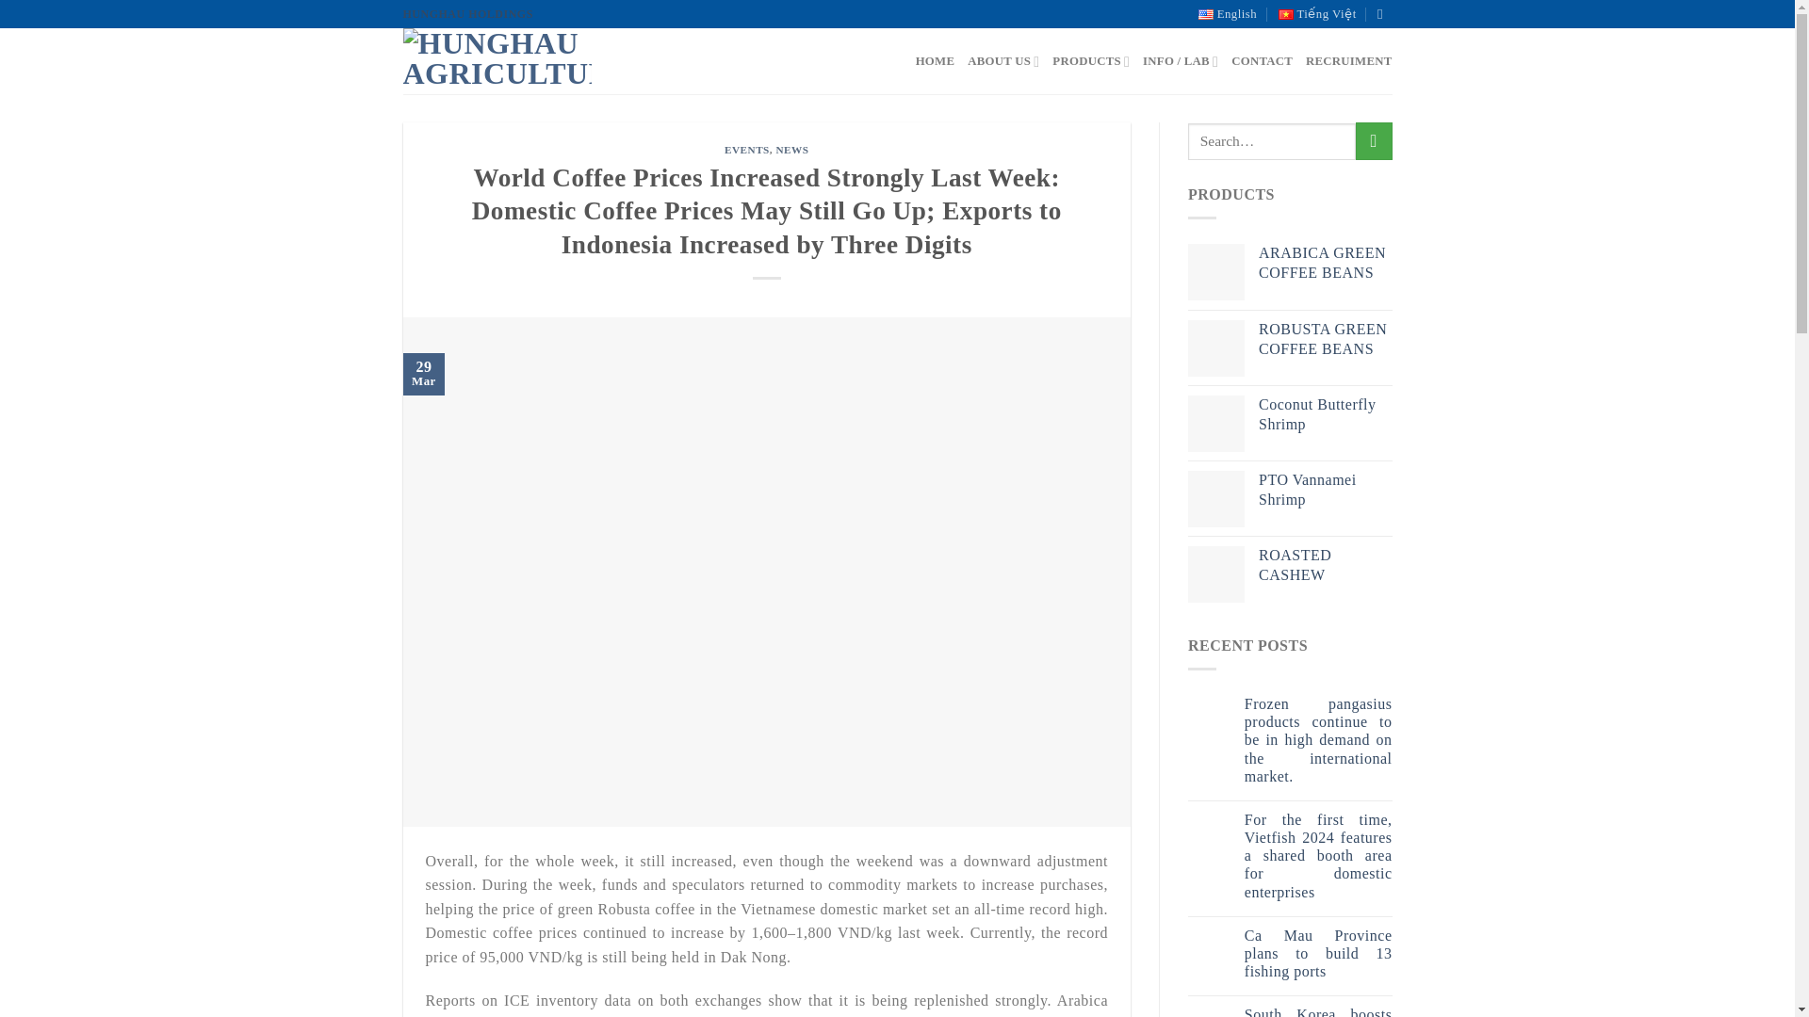 Image resolution: width=1809 pixels, height=1017 pixels. I want to click on NEWS, so click(791, 150).